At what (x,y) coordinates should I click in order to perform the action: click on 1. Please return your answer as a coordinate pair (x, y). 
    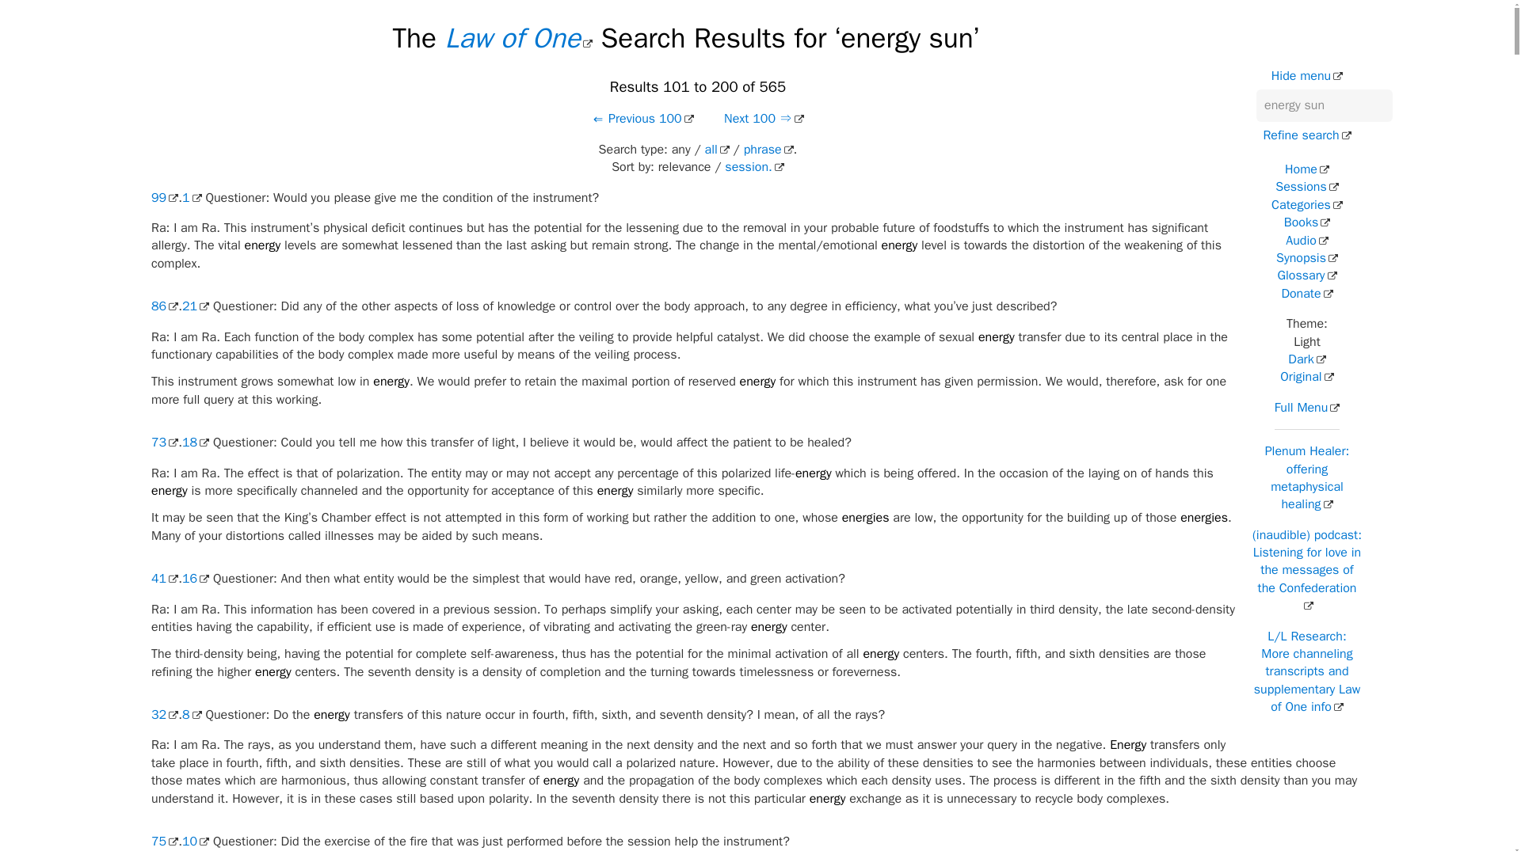
    Looking at the image, I should click on (192, 198).